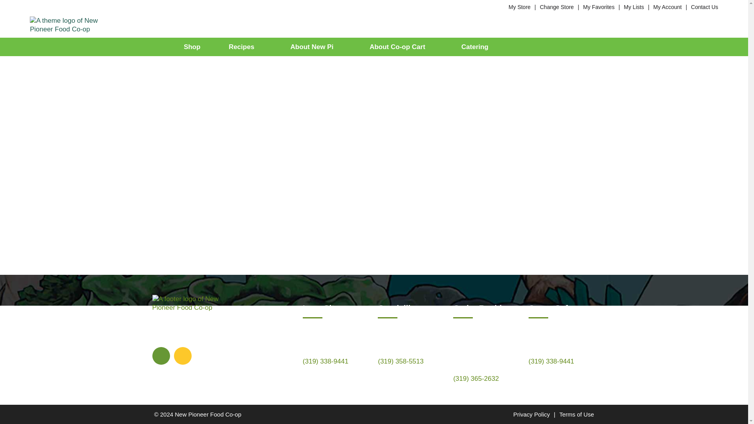 This screenshot has height=424, width=754. What do you see at coordinates (316, 47) in the screenshot?
I see `About New Pi` at bounding box center [316, 47].